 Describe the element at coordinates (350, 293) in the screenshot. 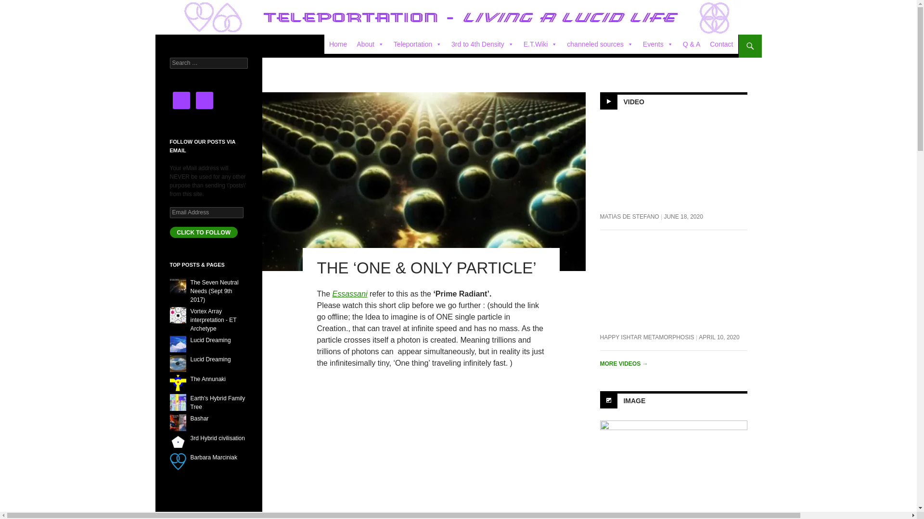

I see `Essassani lore` at that location.